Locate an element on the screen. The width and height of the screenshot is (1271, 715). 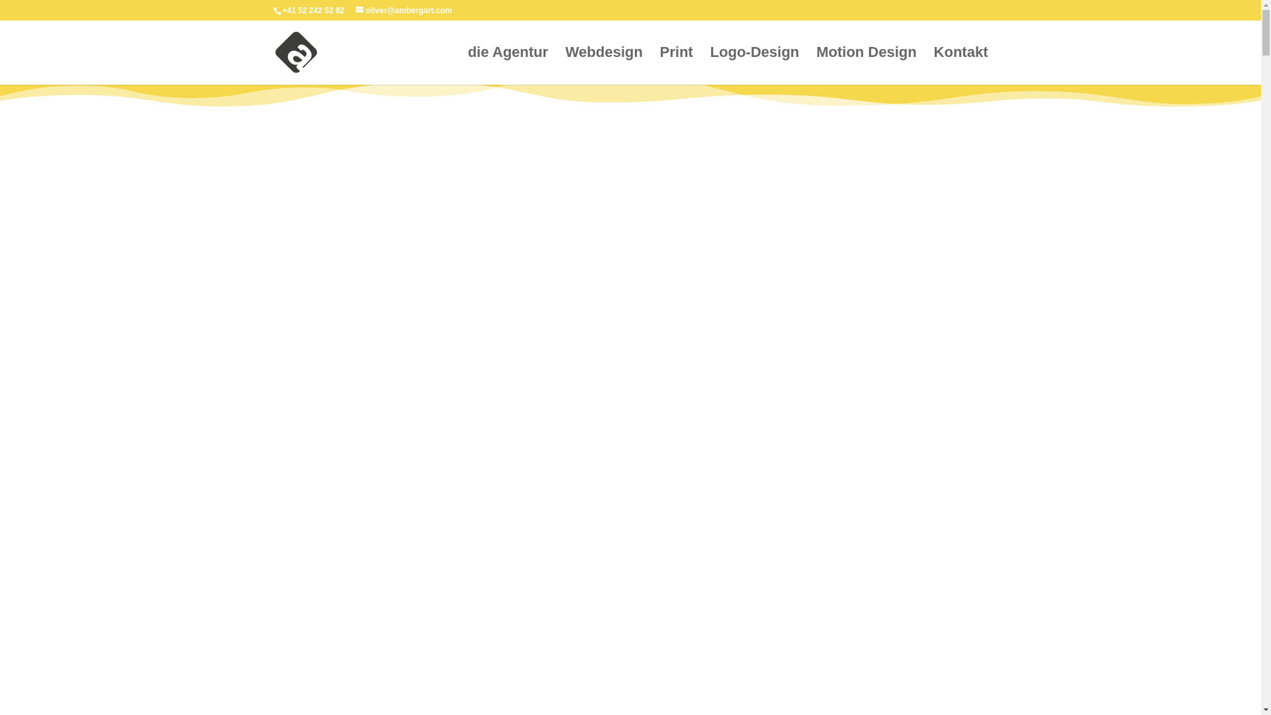
Kontakt is located at coordinates (961, 66).